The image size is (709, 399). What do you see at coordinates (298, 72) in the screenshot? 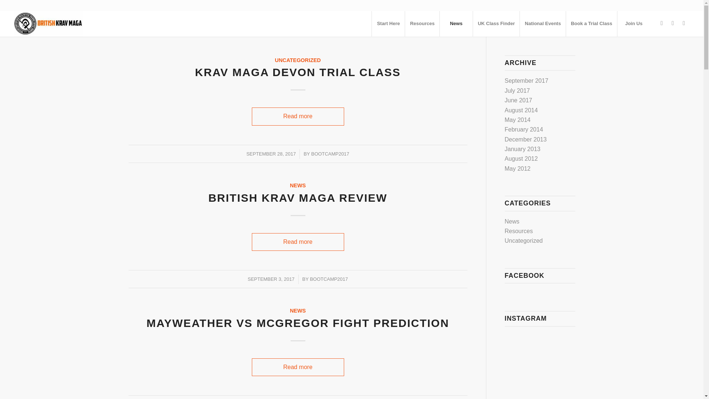
I see `Permanent Link: Krav Maga Devon Trial Class` at bounding box center [298, 72].